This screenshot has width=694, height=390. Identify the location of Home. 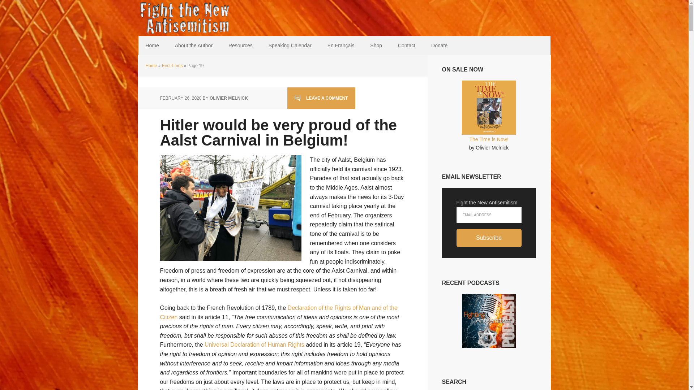
(151, 66).